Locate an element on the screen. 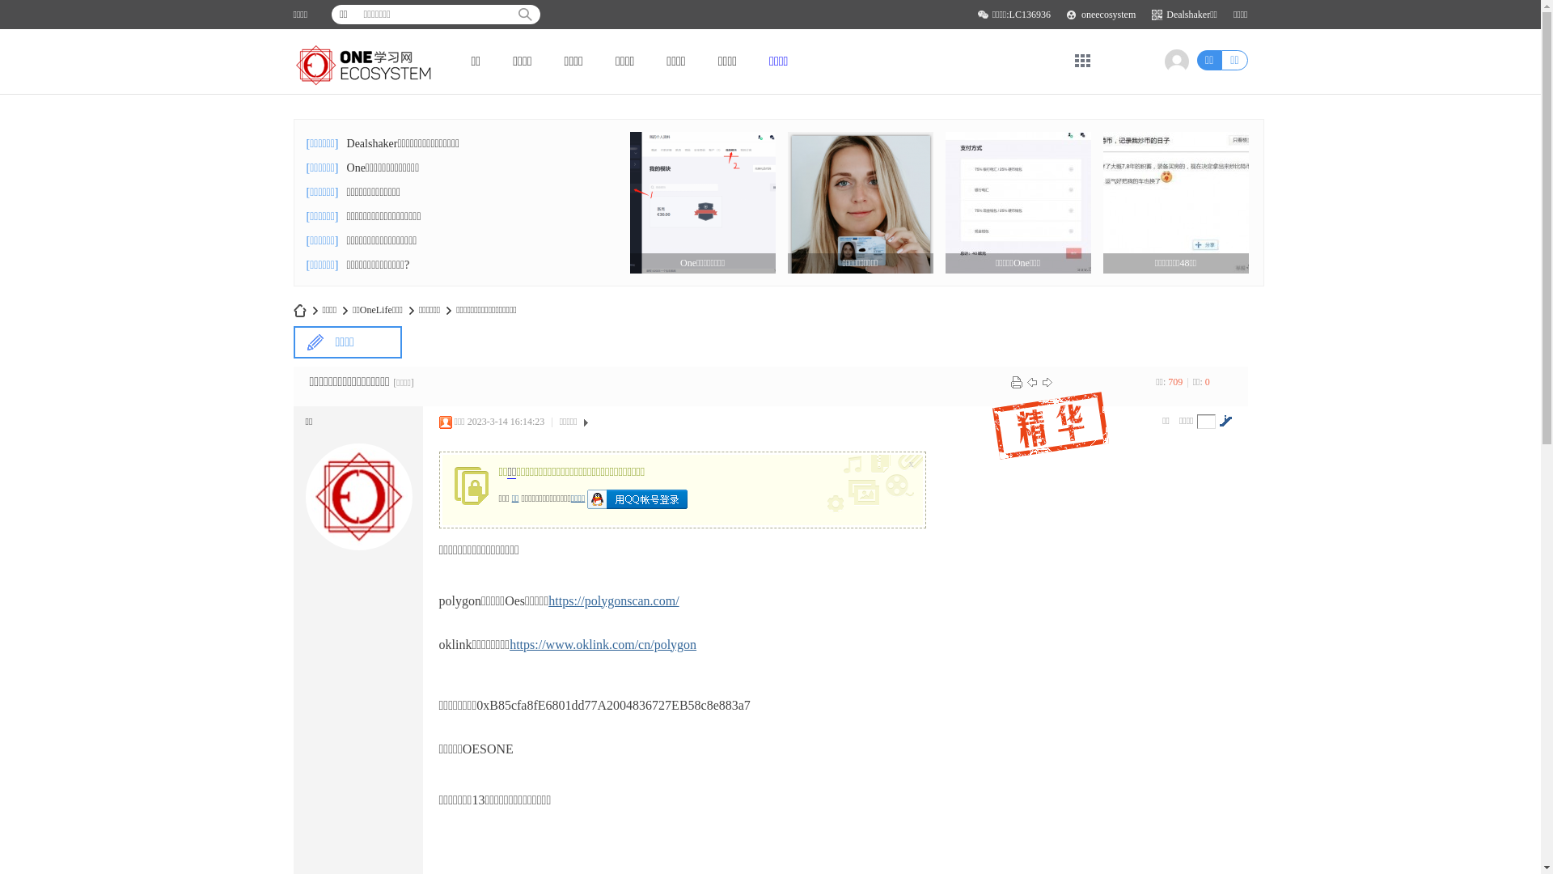 The width and height of the screenshot is (1553, 874). oneecosystem is located at coordinates (1108, 15).